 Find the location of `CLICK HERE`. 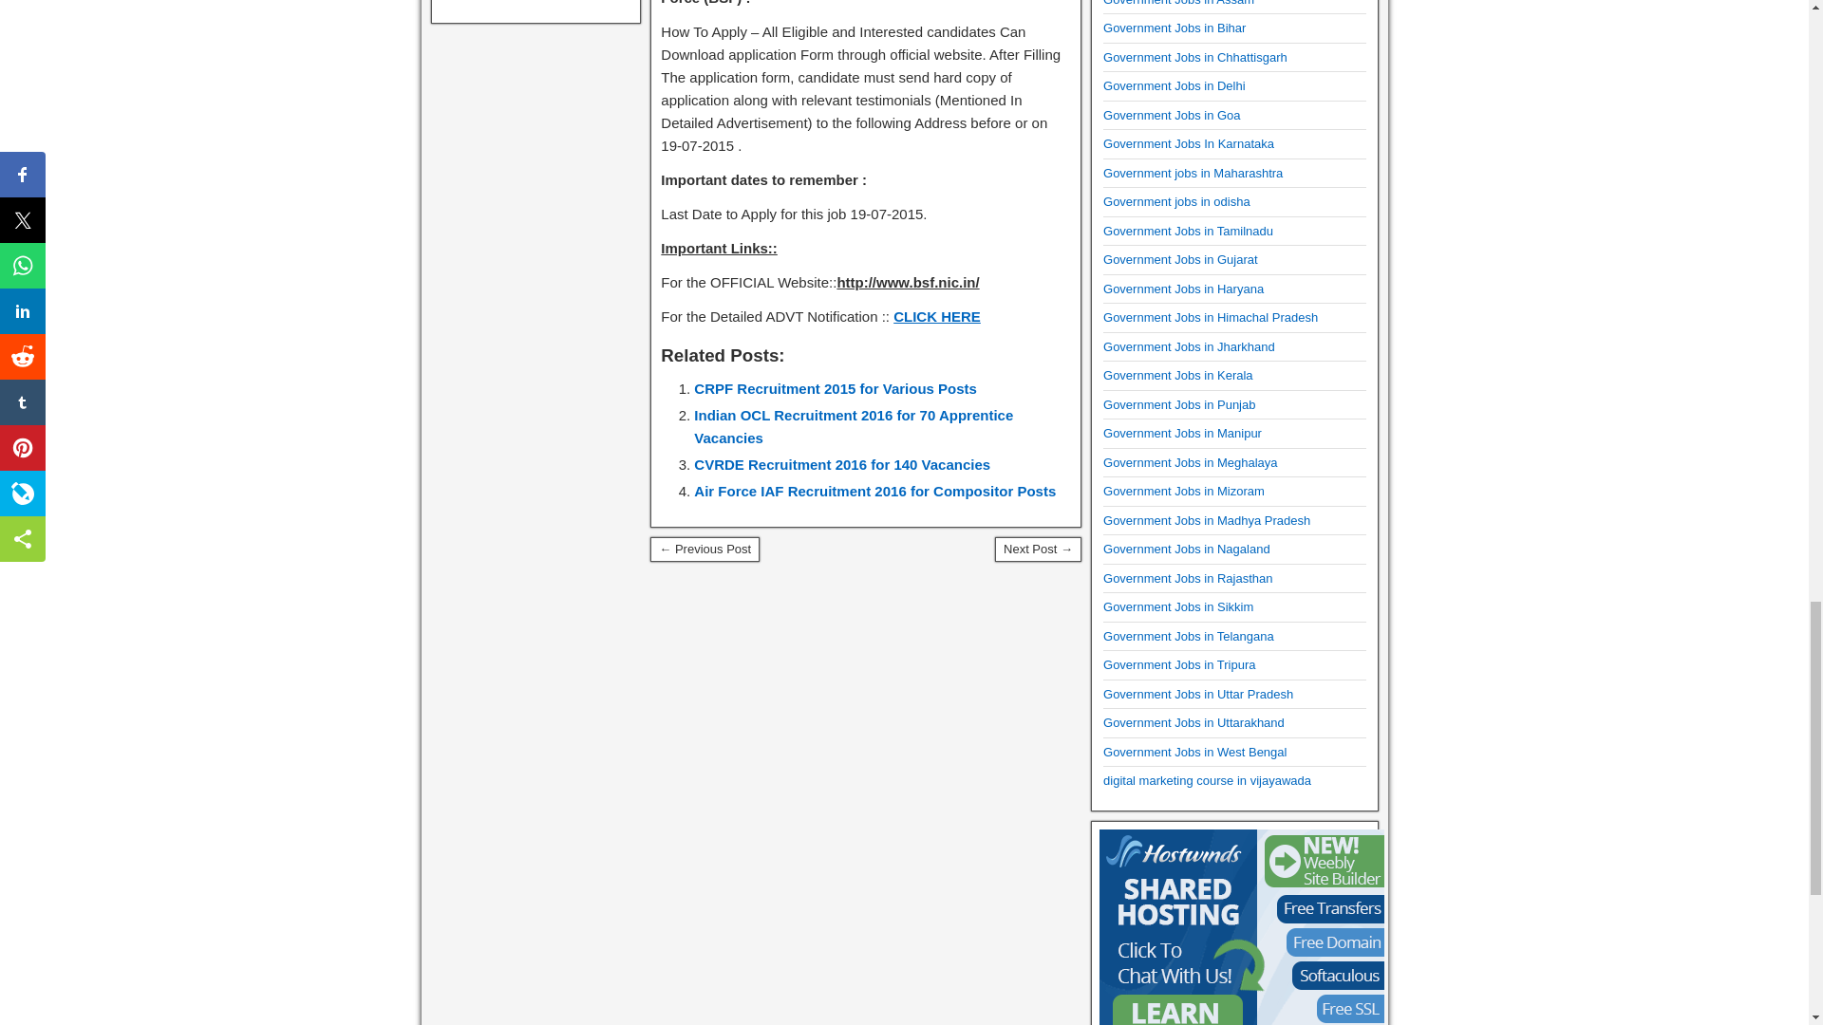

CLICK HERE is located at coordinates (936, 317).